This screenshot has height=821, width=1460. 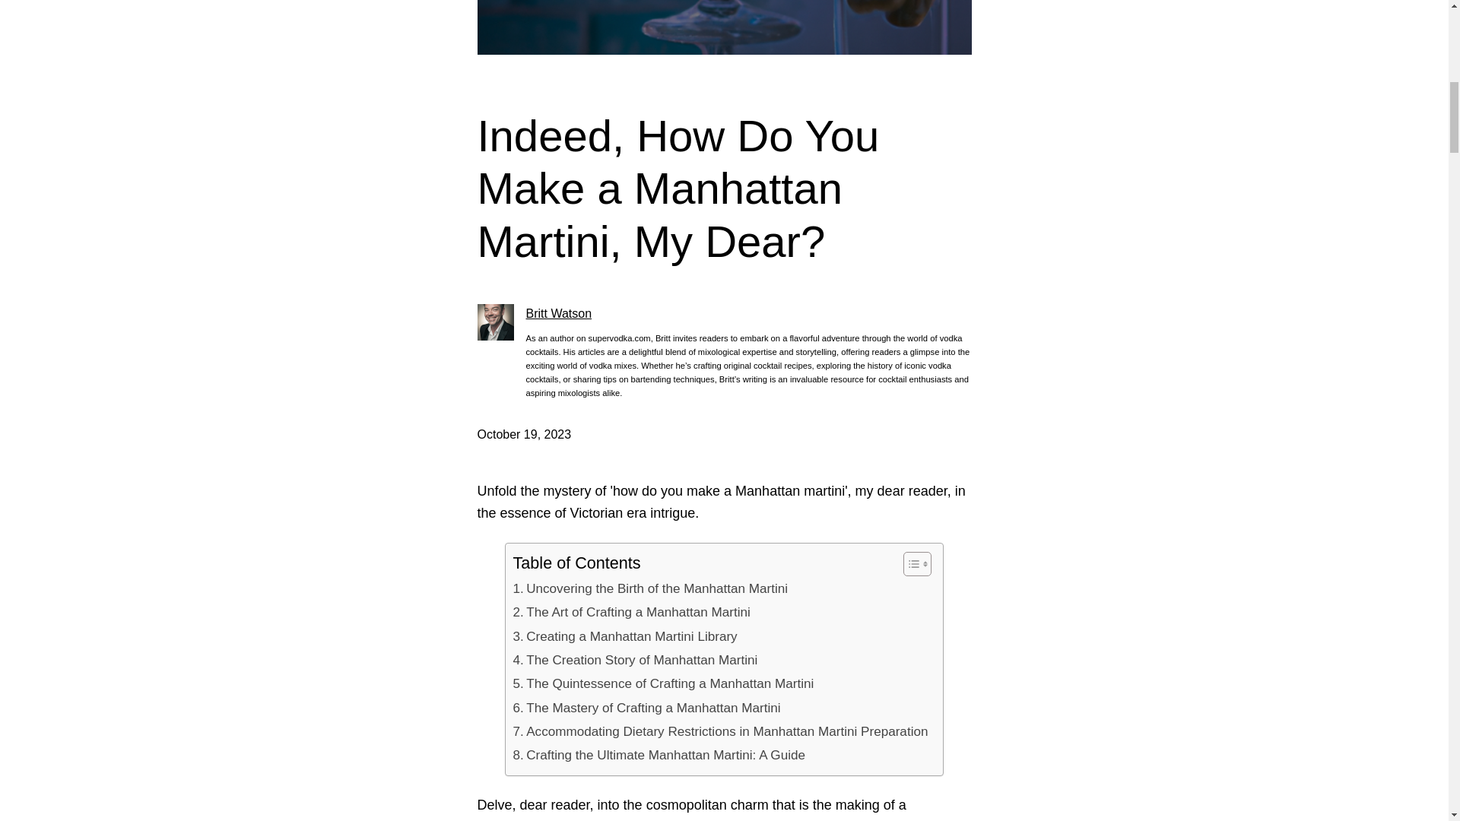 I want to click on The Mastery of Crafting a Manhattan Martini, so click(x=647, y=708).